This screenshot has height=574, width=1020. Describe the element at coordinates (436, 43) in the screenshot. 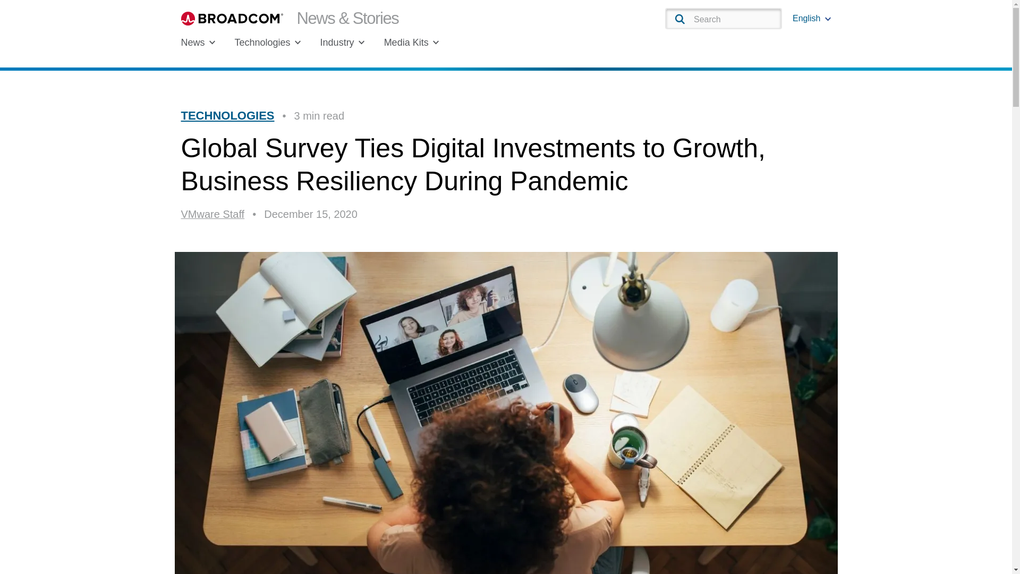

I see `Chevron Down Icon` at that location.